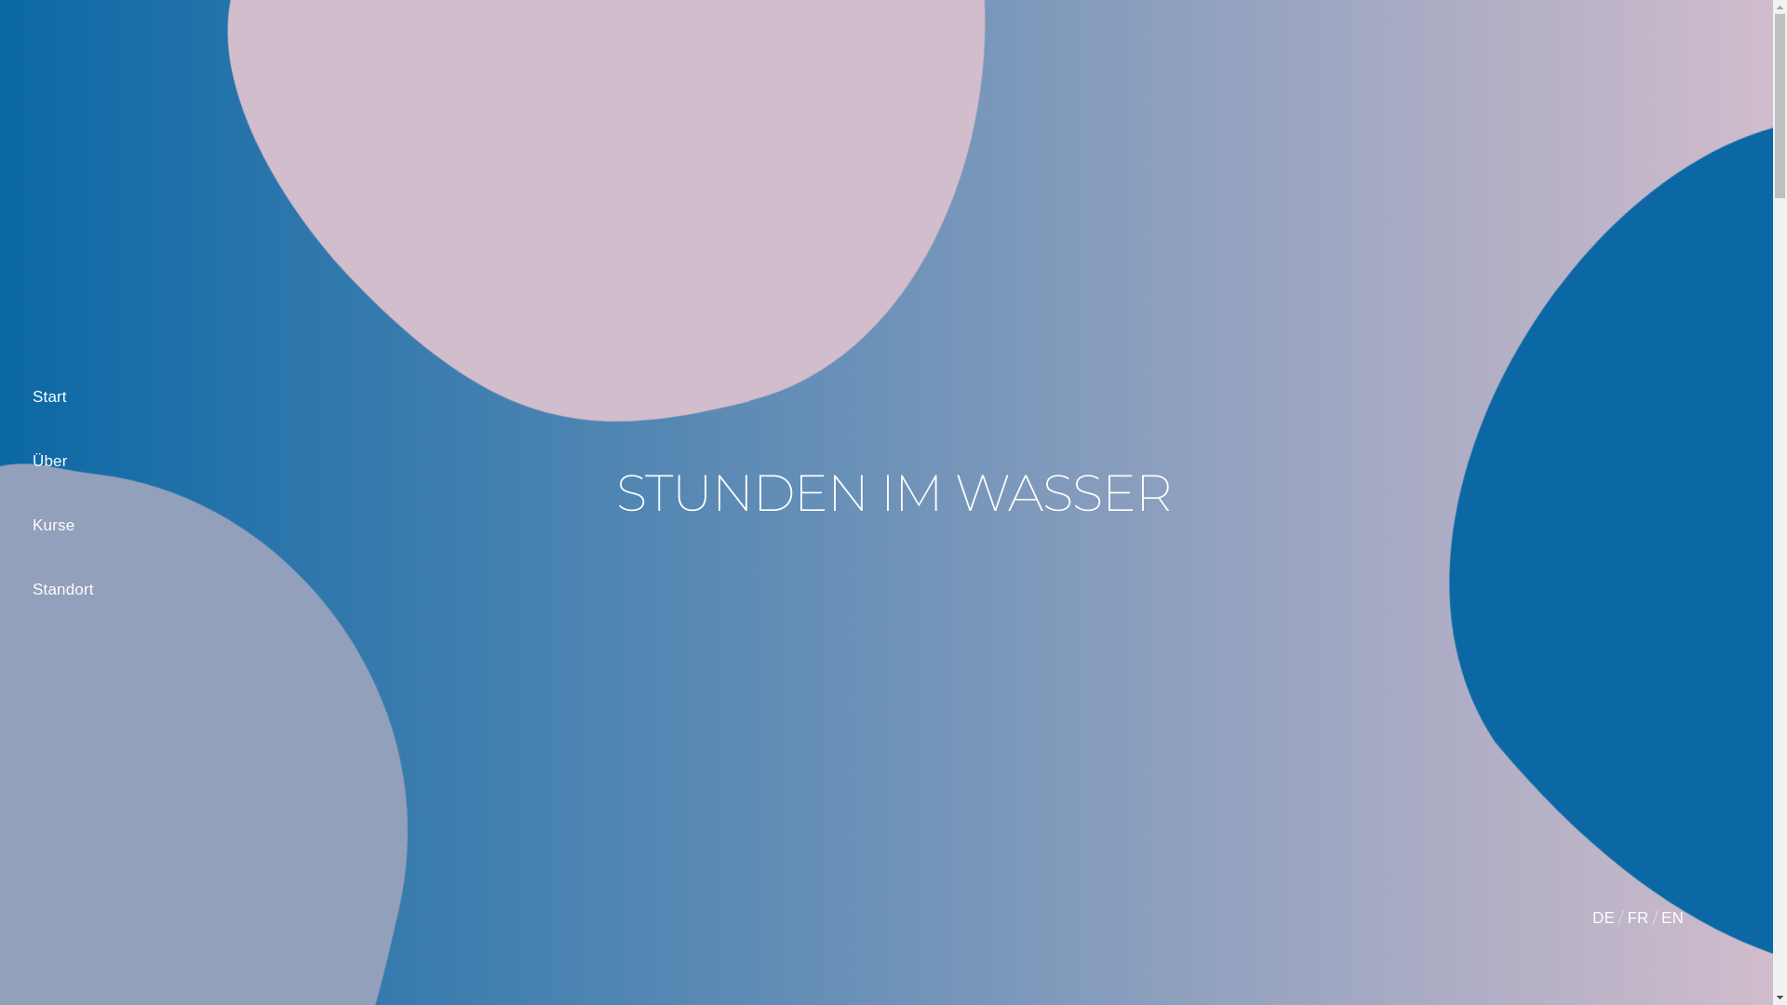 Image resolution: width=1787 pixels, height=1005 pixels. I want to click on FR, so click(1638, 918).